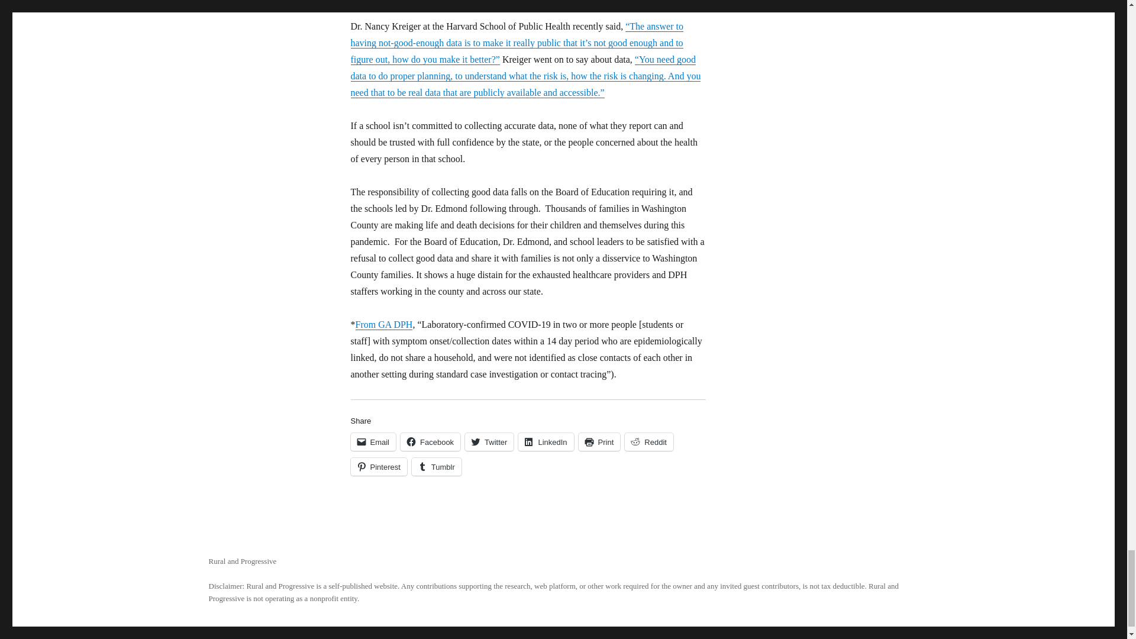  What do you see at coordinates (546, 442) in the screenshot?
I see `Click to share on LinkedIn` at bounding box center [546, 442].